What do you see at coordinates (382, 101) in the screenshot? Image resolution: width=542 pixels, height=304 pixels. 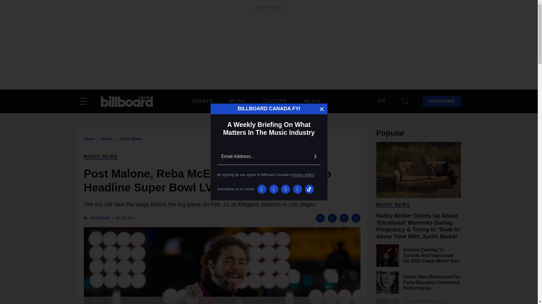 I see `FR` at bounding box center [382, 101].